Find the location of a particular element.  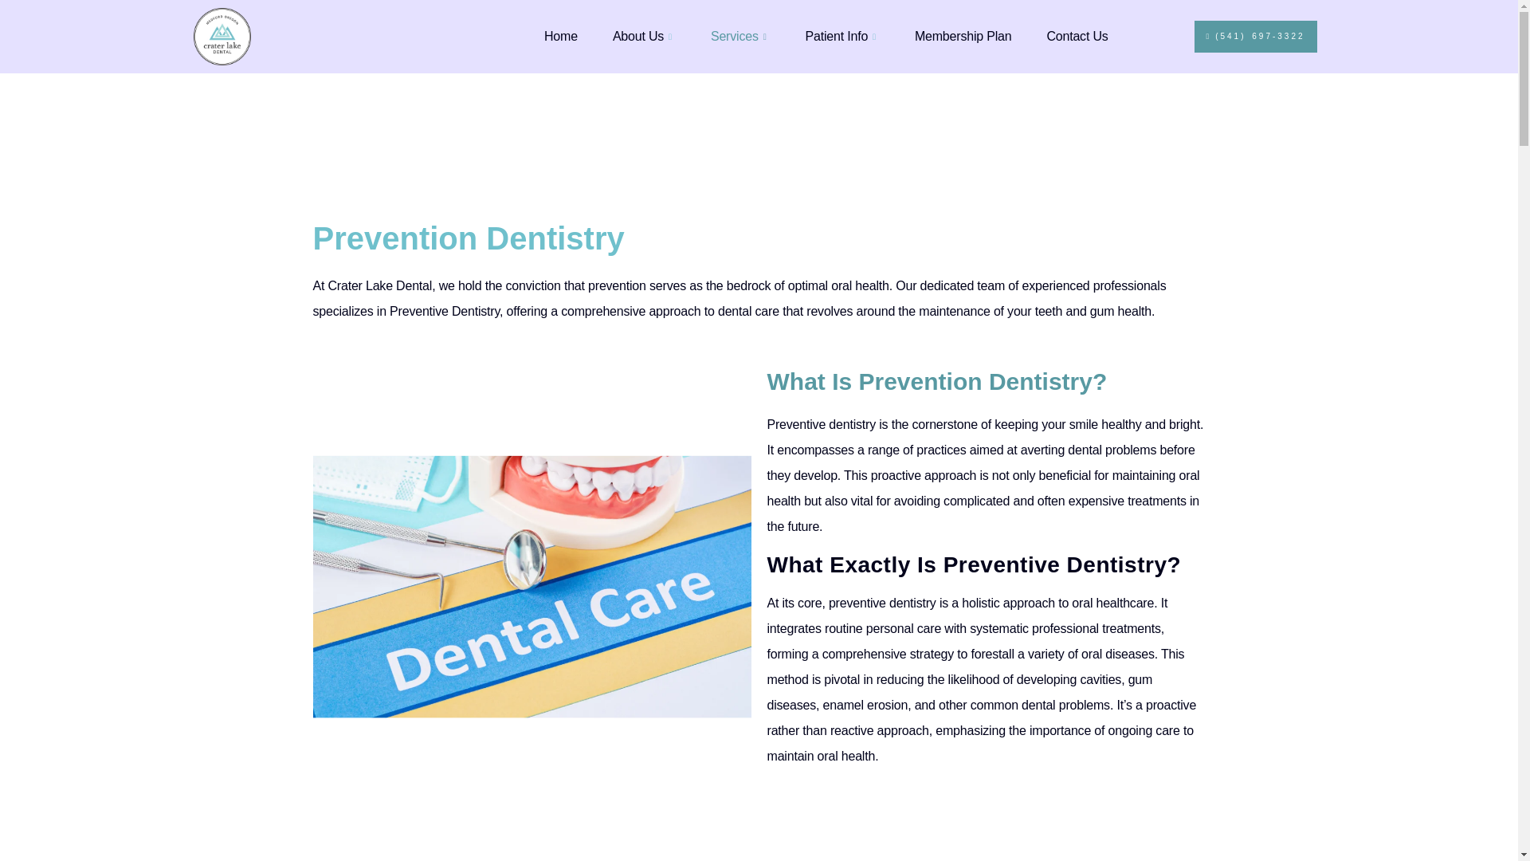

Contact Us is located at coordinates (1076, 35).